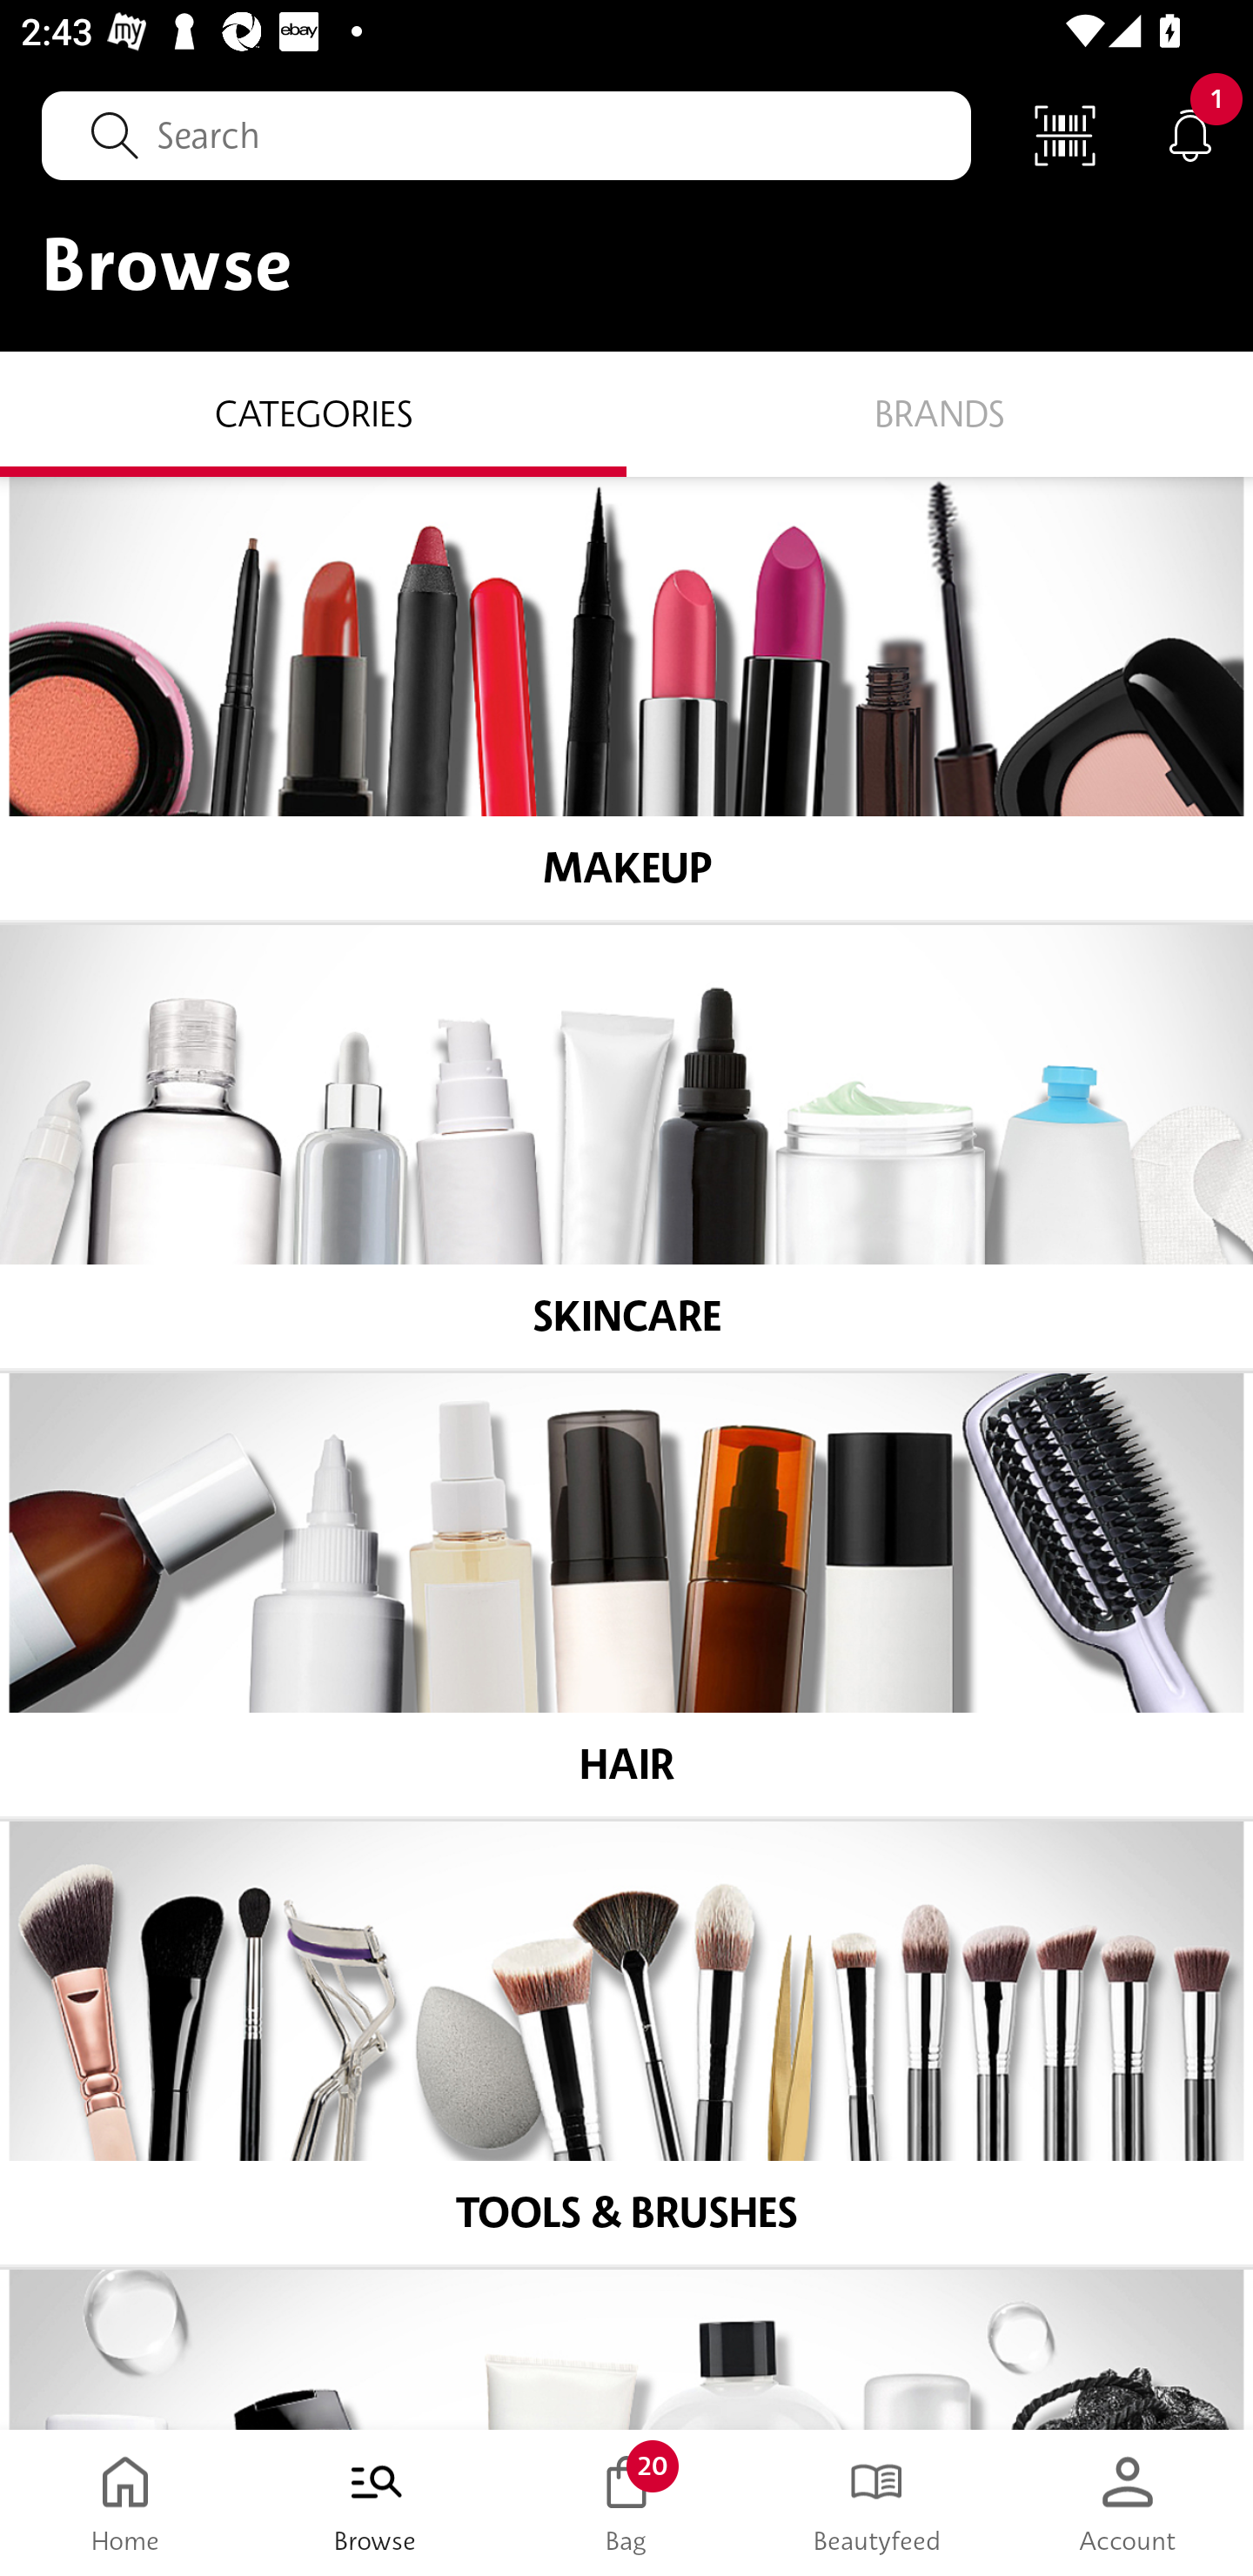  I want to click on Account, so click(1128, 2503).